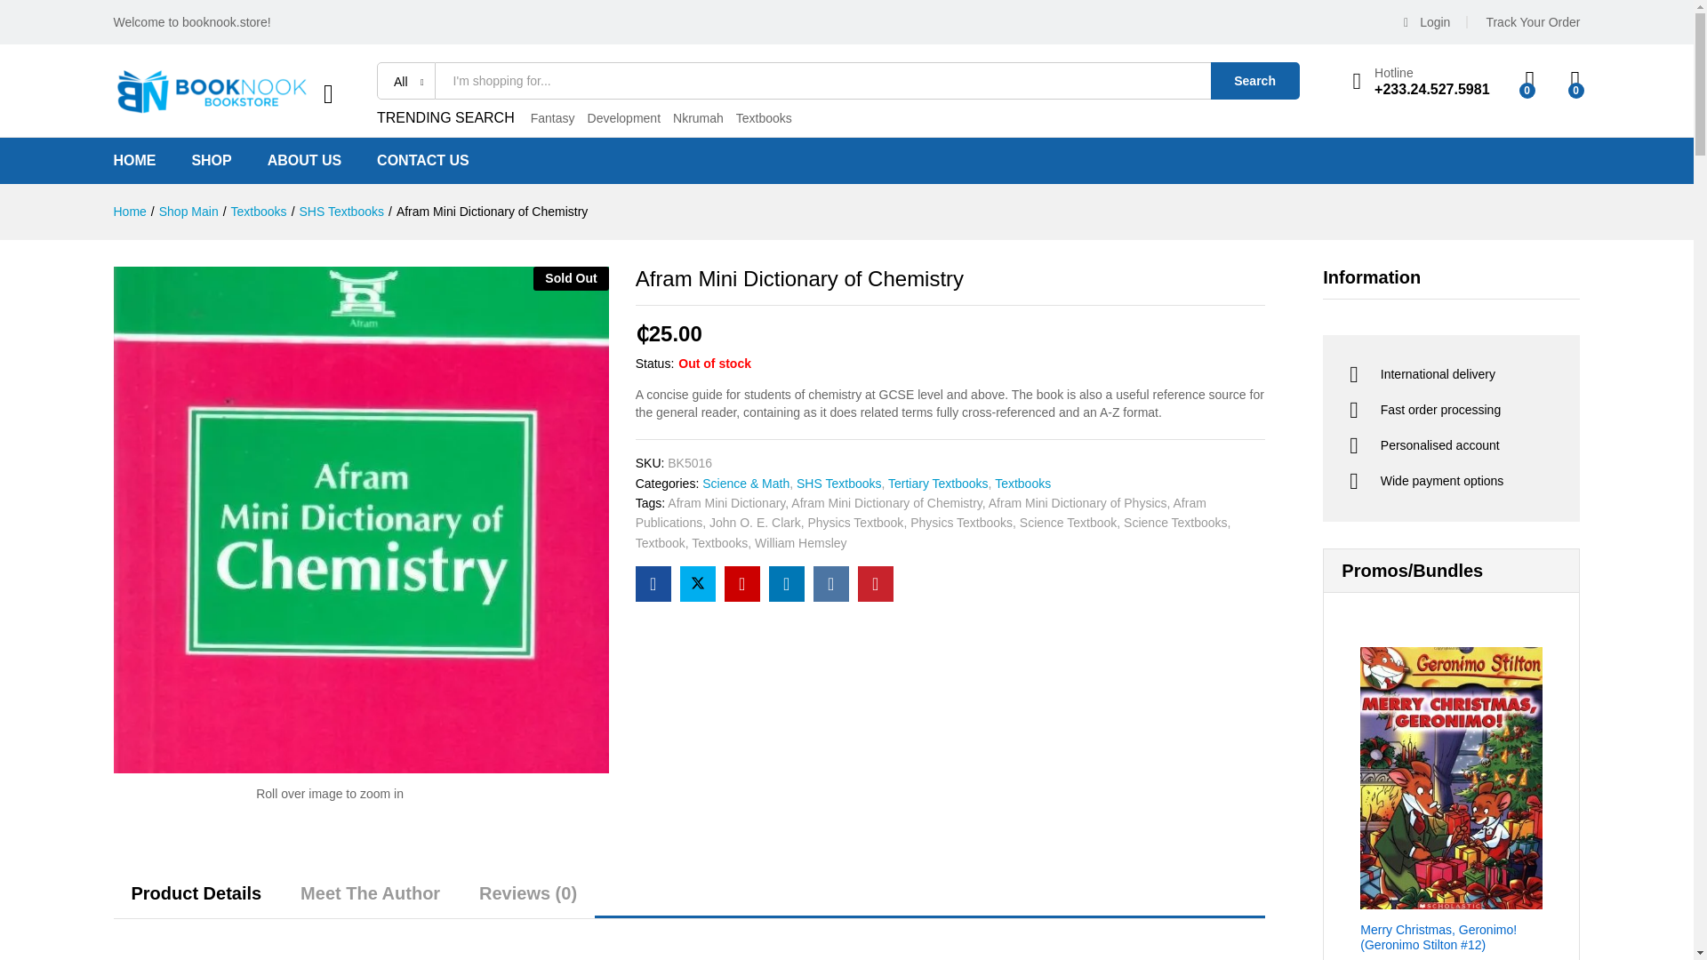 The image size is (1707, 960). Describe the element at coordinates (653, 584) in the screenshot. I see `Afram Mini Dictionary of Chemistry` at that location.